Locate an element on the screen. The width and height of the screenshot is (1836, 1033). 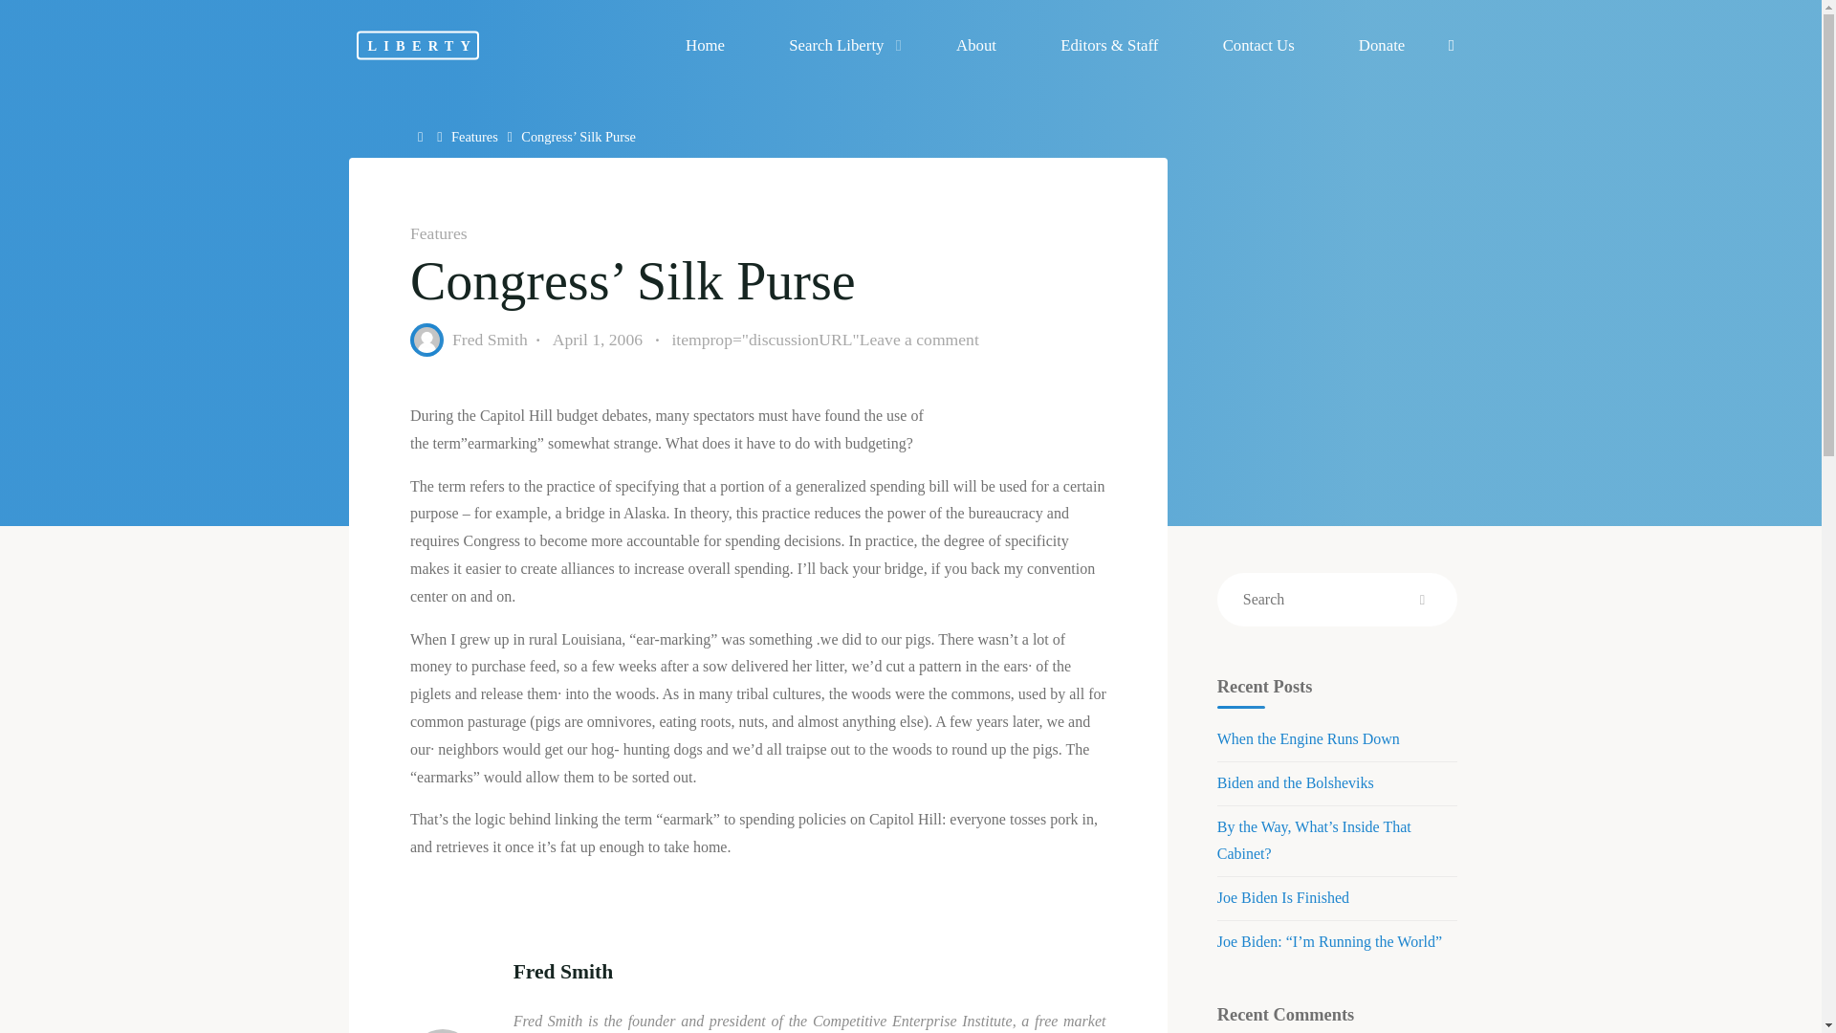
Page 10 is located at coordinates (757, 743).